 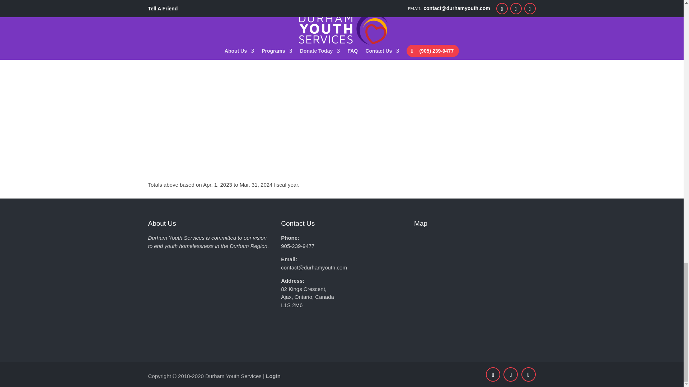 What do you see at coordinates (392, 76) in the screenshot?
I see `plate` at bounding box center [392, 76].